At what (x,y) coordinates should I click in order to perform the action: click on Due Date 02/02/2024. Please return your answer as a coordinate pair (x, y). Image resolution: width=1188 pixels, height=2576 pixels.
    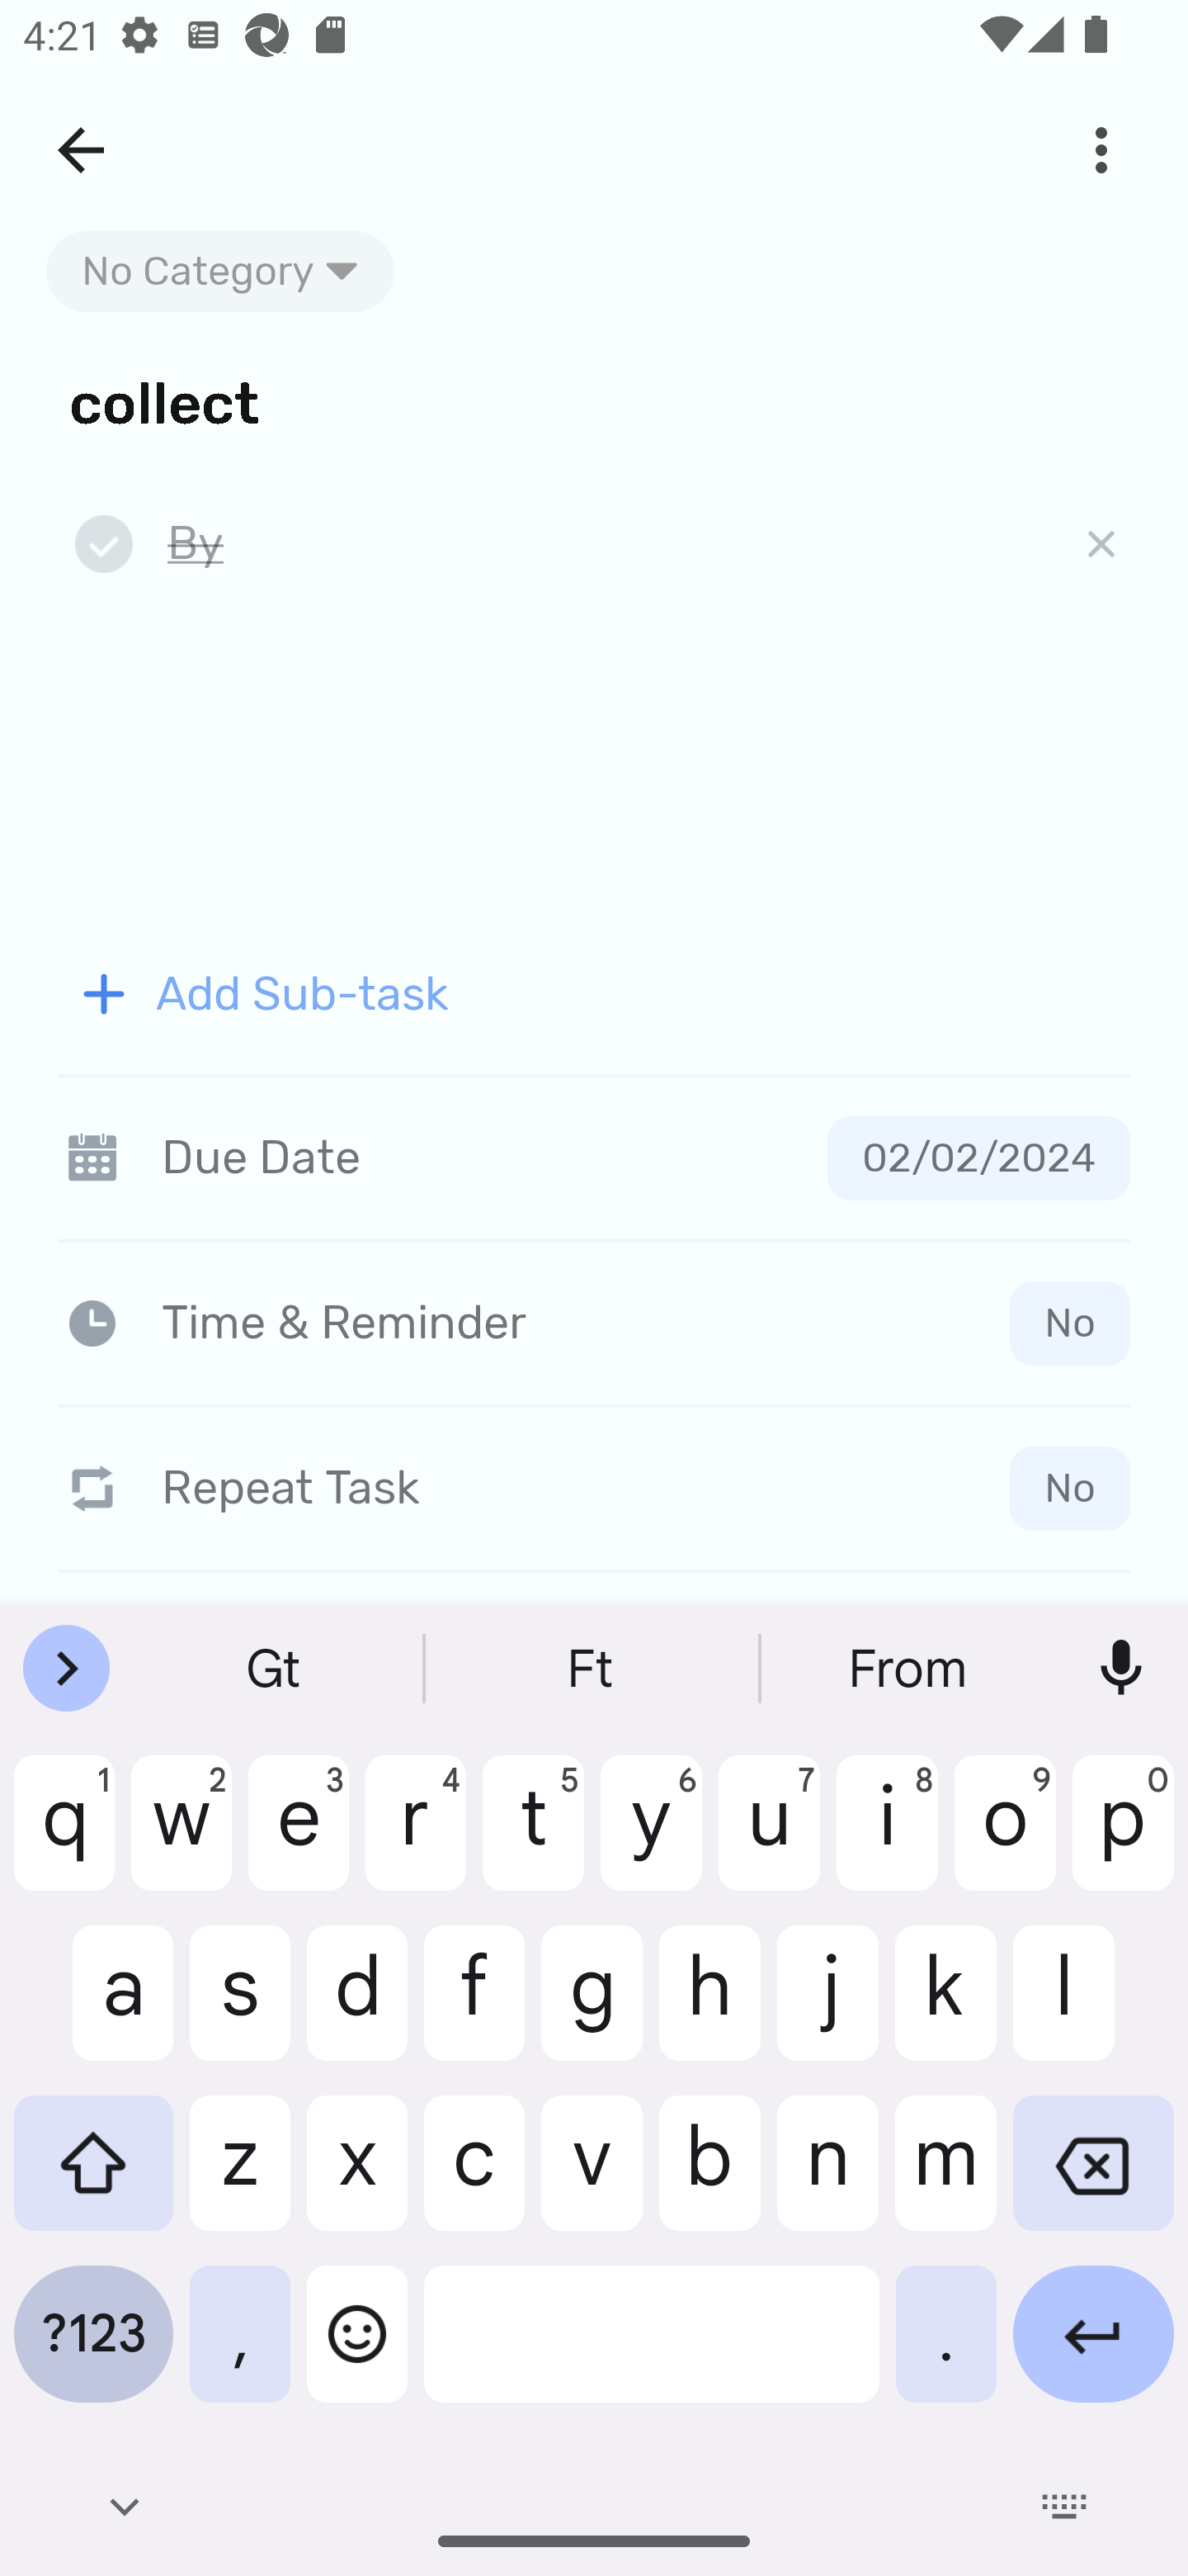
    Looking at the image, I should click on (594, 1158).